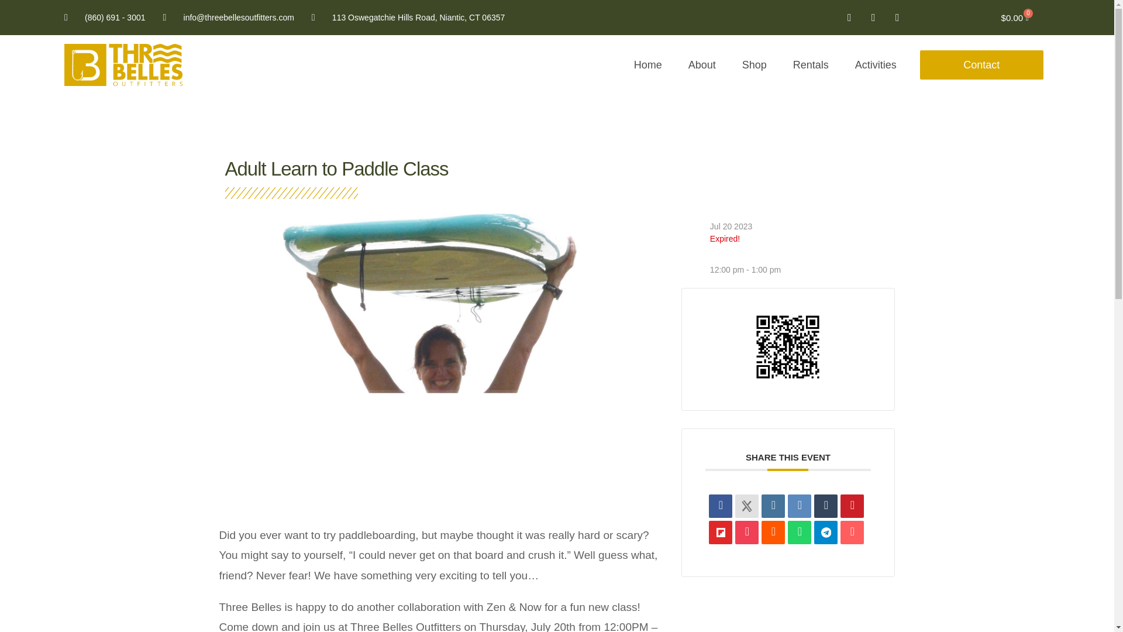 The height and width of the screenshot is (632, 1123). What do you see at coordinates (702, 64) in the screenshot?
I see `About` at bounding box center [702, 64].